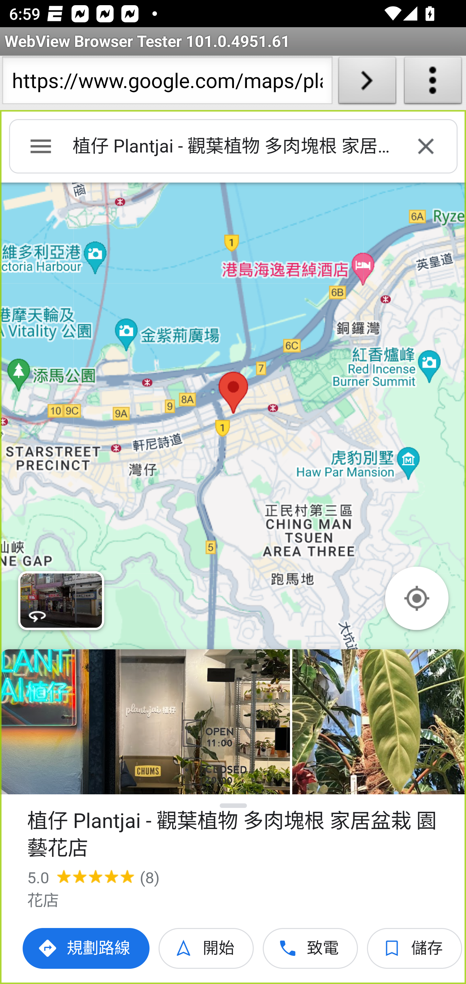 The height and width of the screenshot is (984, 466). What do you see at coordinates (145, 722) in the screenshot?
I see `第 1 張相片 (共 9 張)` at bounding box center [145, 722].